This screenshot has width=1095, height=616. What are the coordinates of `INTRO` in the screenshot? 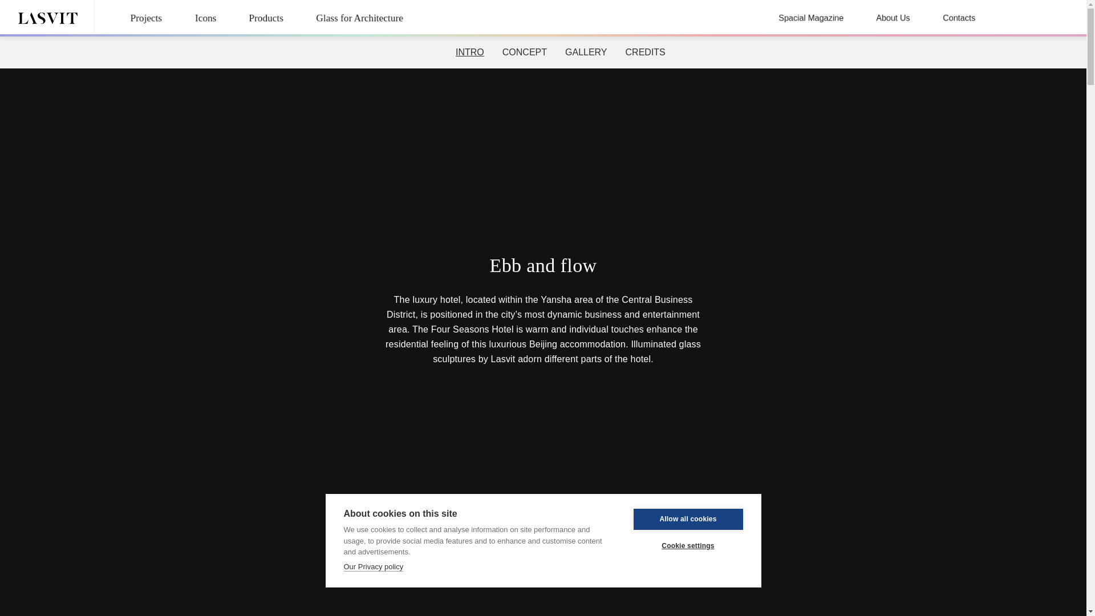 It's located at (470, 52).